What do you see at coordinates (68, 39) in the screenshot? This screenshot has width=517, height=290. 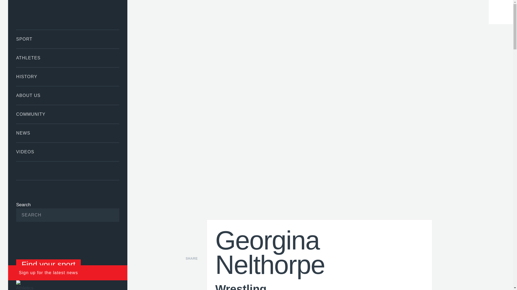 I see `SPORT` at bounding box center [68, 39].